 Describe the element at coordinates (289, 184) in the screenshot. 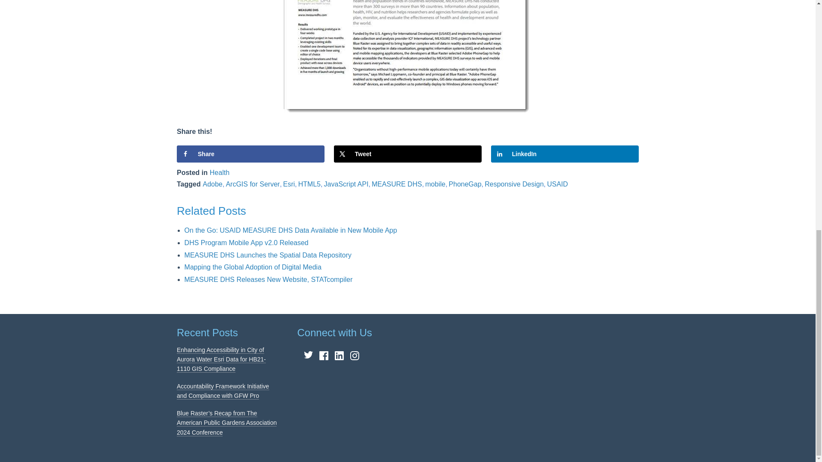

I see `Esri` at that location.